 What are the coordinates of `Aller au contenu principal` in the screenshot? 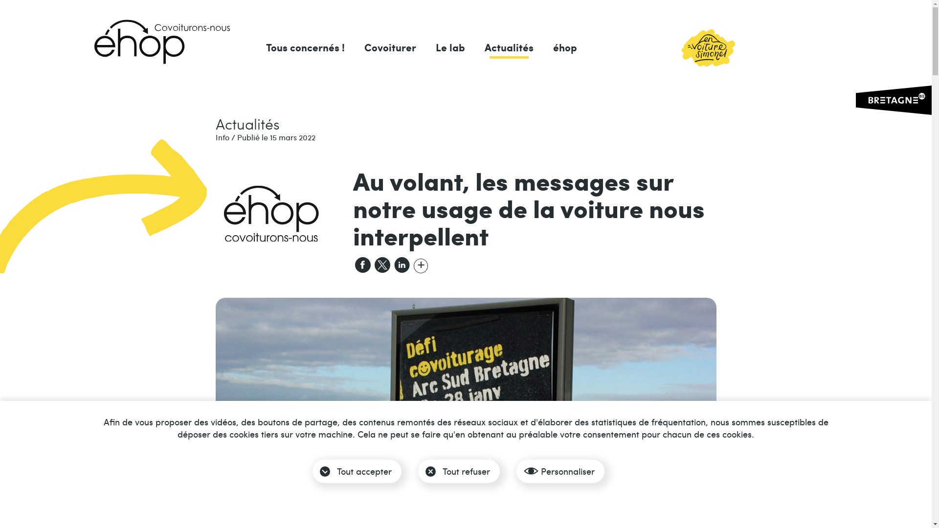 It's located at (0, 81).